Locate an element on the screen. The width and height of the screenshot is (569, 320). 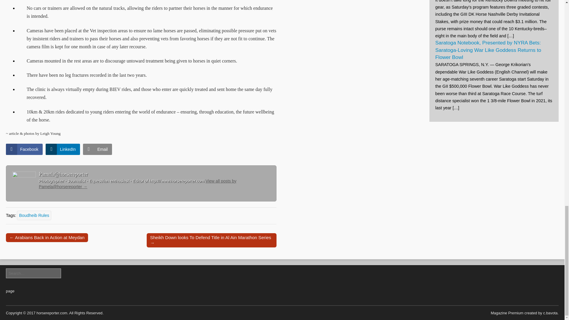
Boudheib Rules is located at coordinates (34, 215).